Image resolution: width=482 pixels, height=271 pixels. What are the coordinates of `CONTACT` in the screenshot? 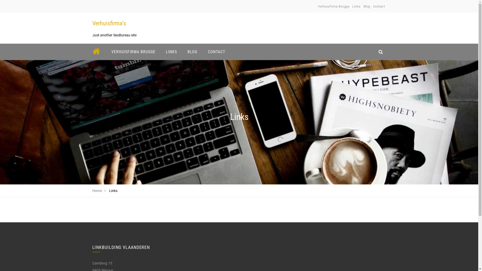 It's located at (216, 52).